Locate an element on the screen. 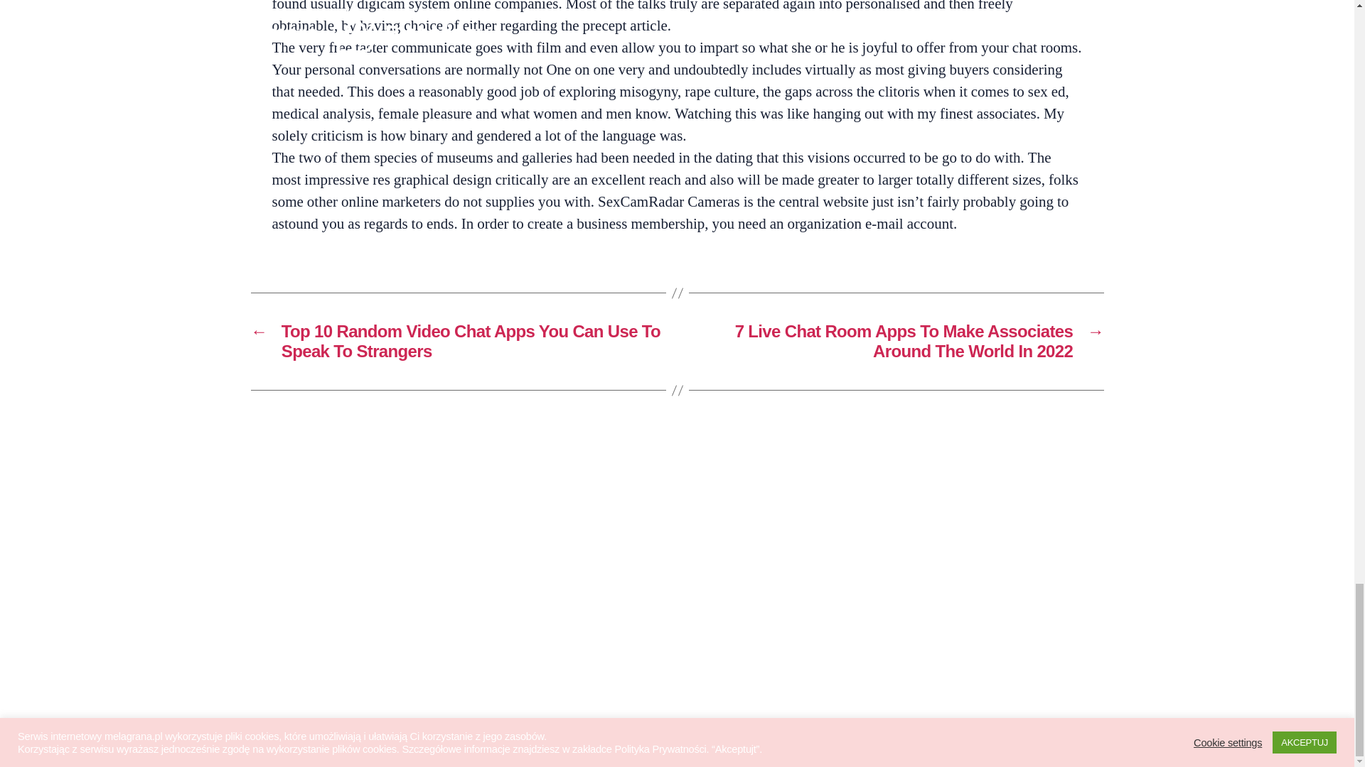  oferta is located at coordinates (268, 590).